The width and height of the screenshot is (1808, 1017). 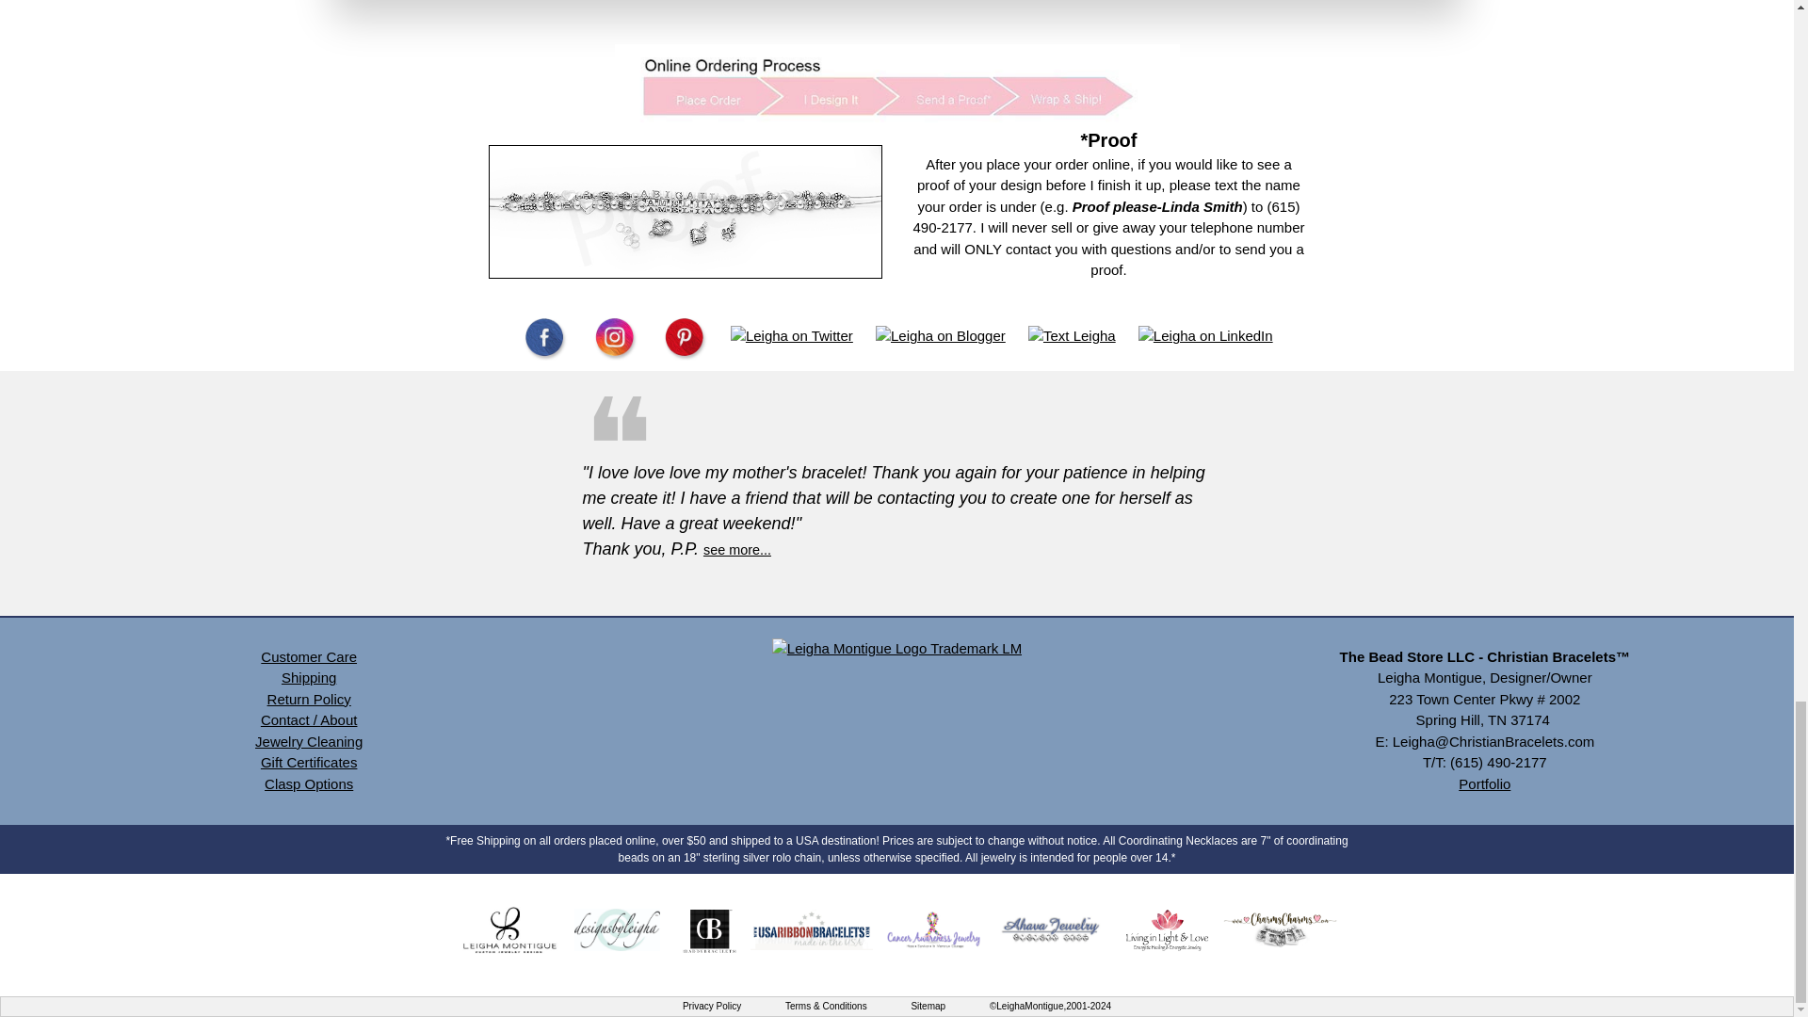 What do you see at coordinates (736, 548) in the screenshot?
I see `see more...` at bounding box center [736, 548].